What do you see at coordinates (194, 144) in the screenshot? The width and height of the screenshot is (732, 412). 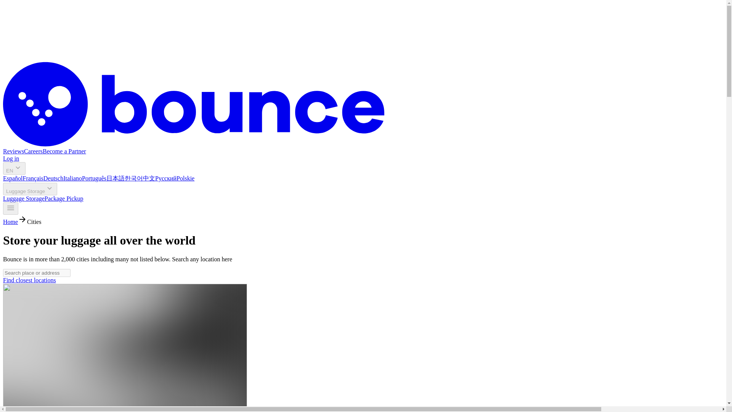 I see `Bounce` at bounding box center [194, 144].